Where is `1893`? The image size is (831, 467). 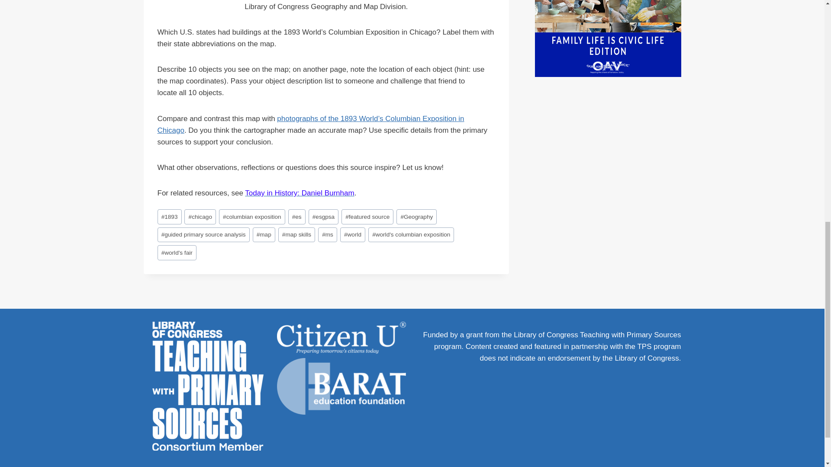
1893 is located at coordinates (170, 217).